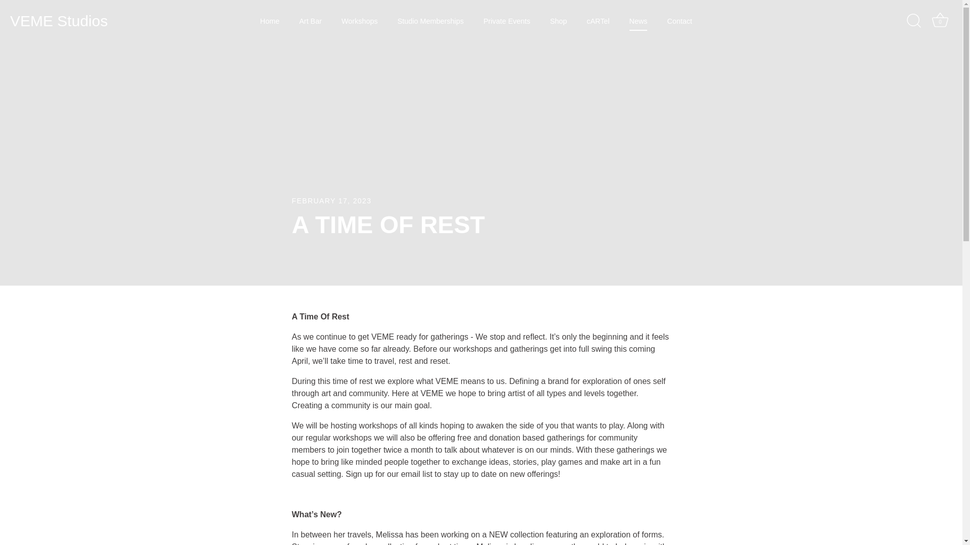 The width and height of the screenshot is (970, 545). What do you see at coordinates (359, 21) in the screenshot?
I see `Workshops` at bounding box center [359, 21].